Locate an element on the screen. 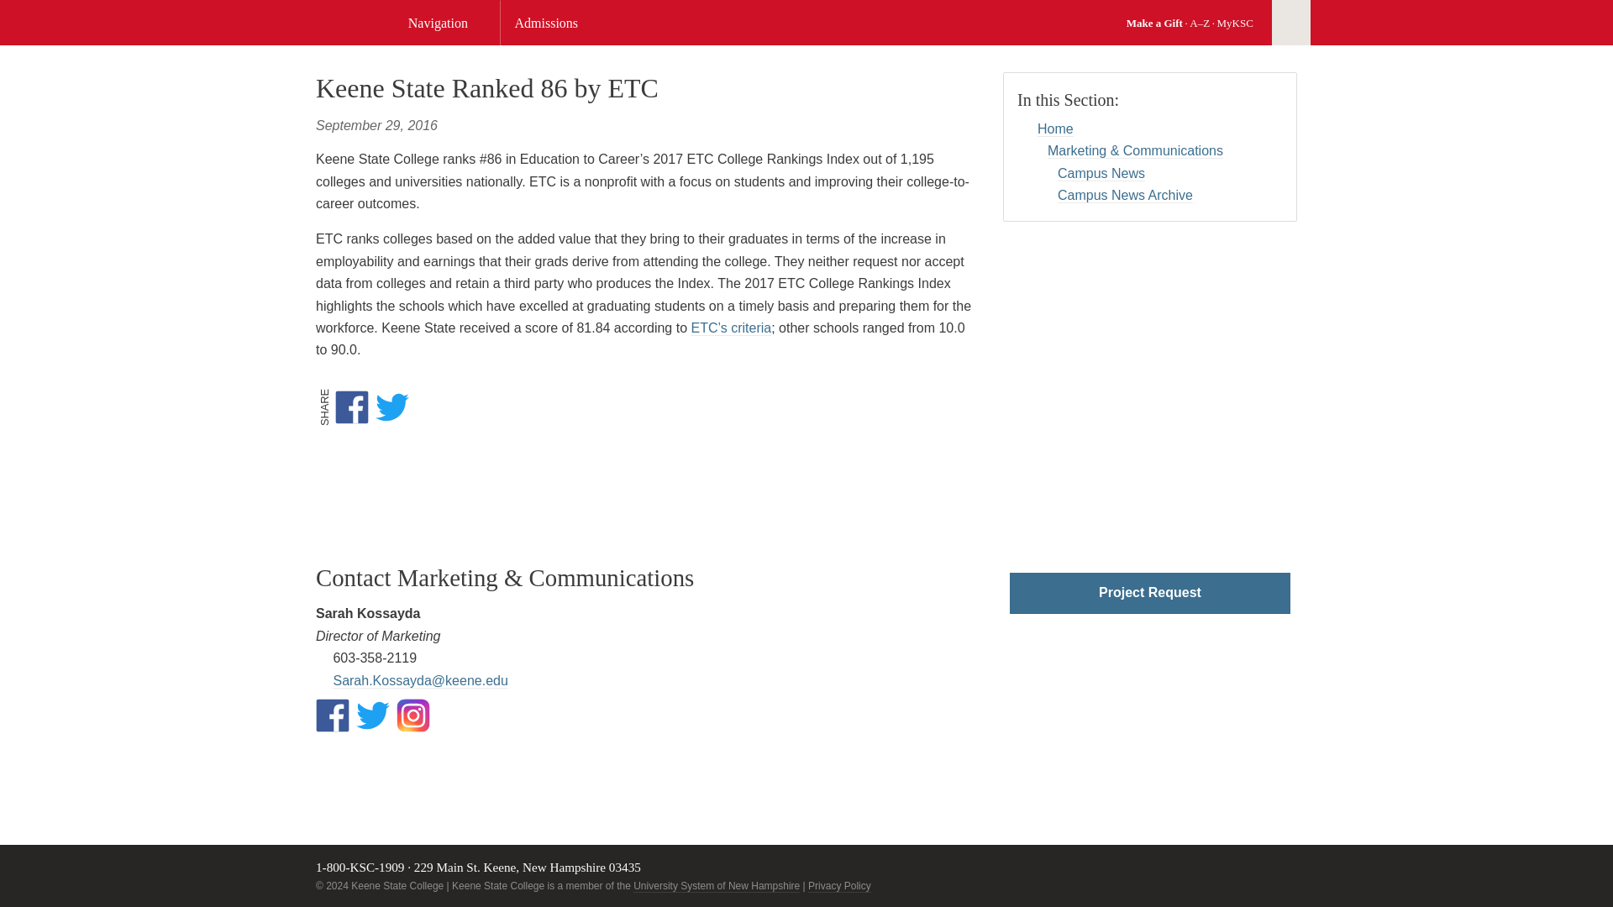 The image size is (1613, 907). Home is located at coordinates (1055, 129).